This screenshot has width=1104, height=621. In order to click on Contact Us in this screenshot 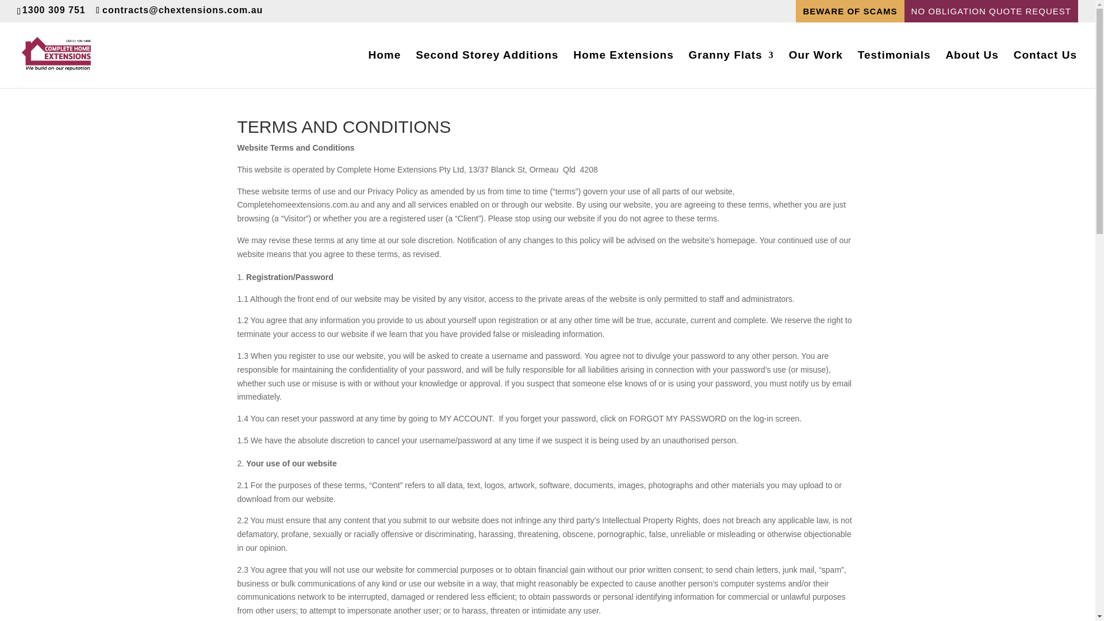, I will do `click(1045, 69)`.